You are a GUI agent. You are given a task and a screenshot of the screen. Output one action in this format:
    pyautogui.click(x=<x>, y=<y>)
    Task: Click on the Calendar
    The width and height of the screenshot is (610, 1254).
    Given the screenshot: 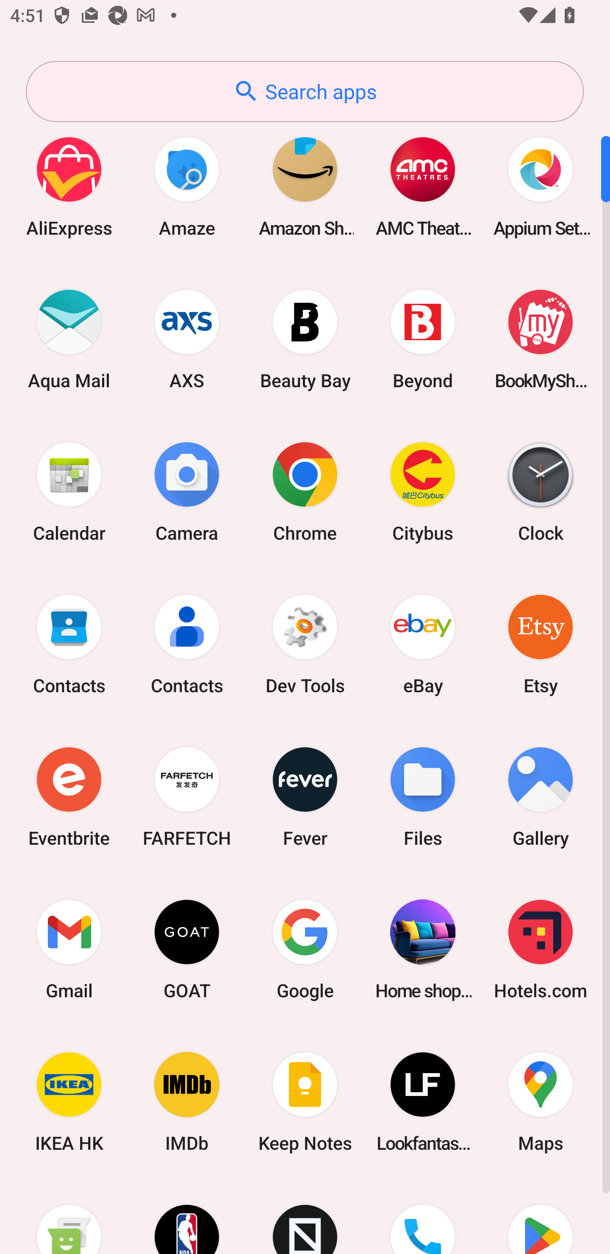 What is the action you would take?
    pyautogui.click(x=69, y=491)
    